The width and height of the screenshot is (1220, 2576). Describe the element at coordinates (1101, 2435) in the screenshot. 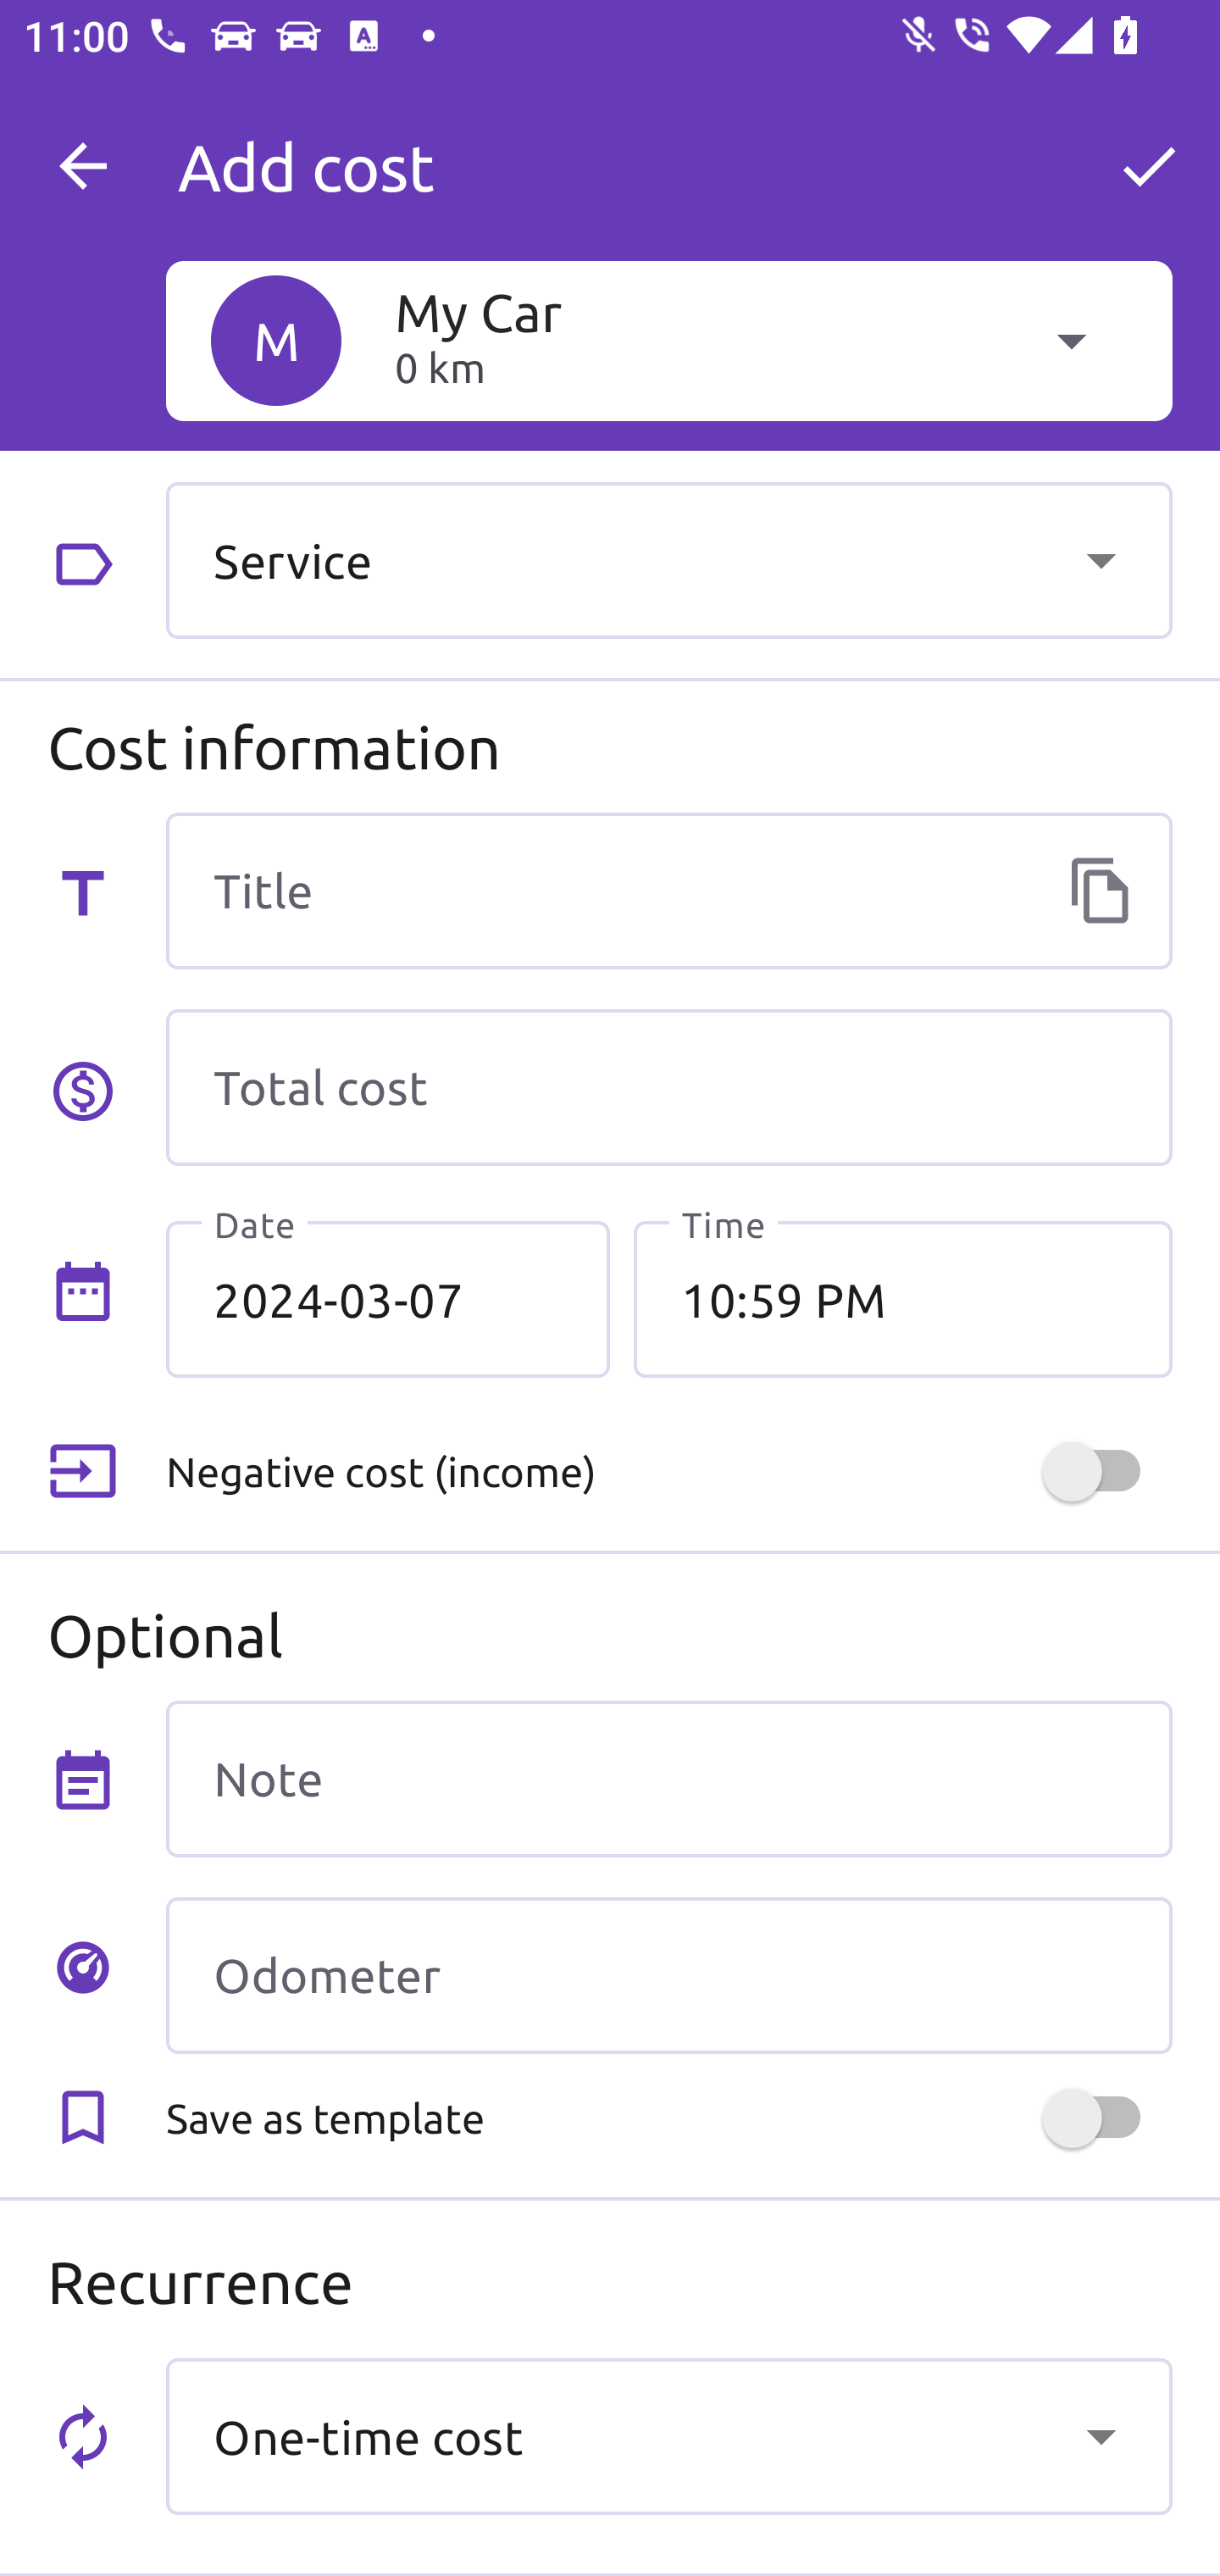

I see `Show dropdown menu` at that location.